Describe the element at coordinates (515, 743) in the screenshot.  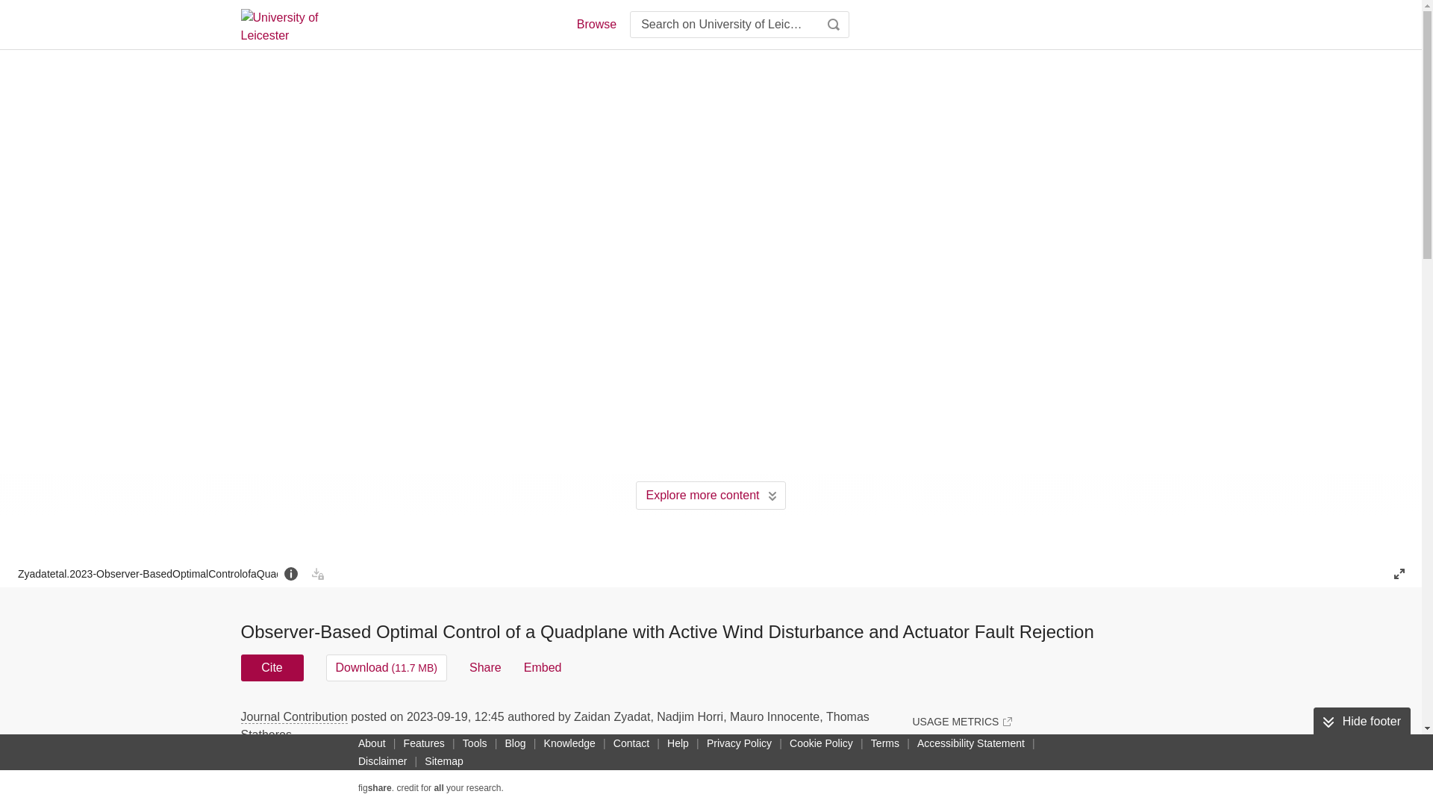
I see `Blog` at that location.